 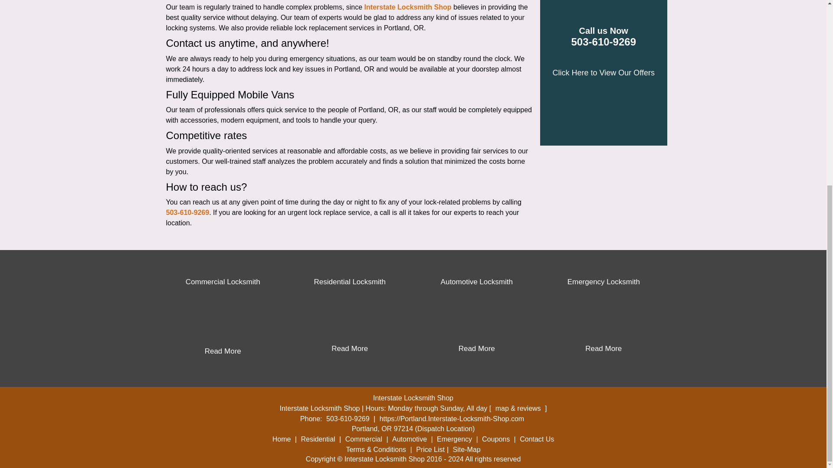 I want to click on Interstate Locksmith Shop, so click(x=408, y=7).